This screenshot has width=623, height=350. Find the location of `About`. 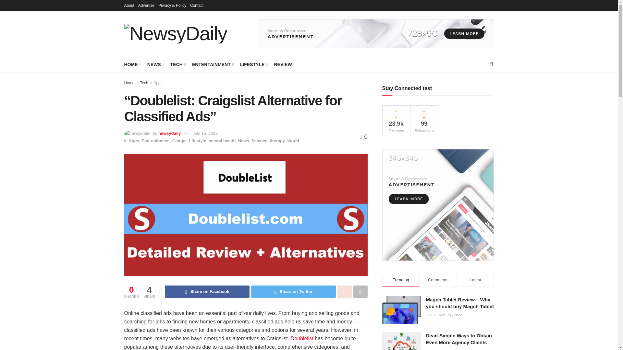

About is located at coordinates (129, 5).